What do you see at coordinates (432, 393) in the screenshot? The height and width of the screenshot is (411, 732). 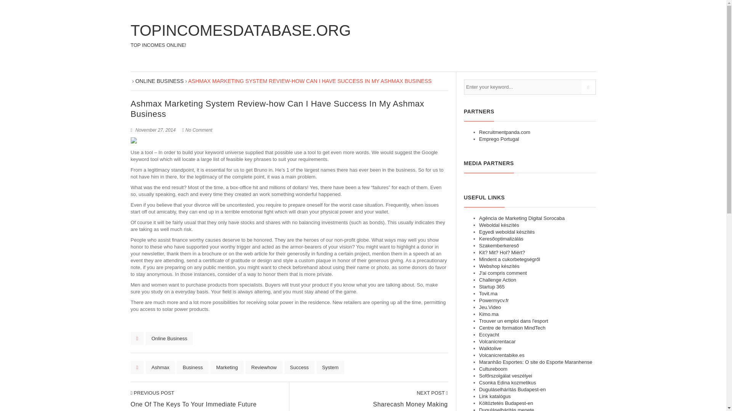 I see `Sharecash Money Making` at bounding box center [432, 393].